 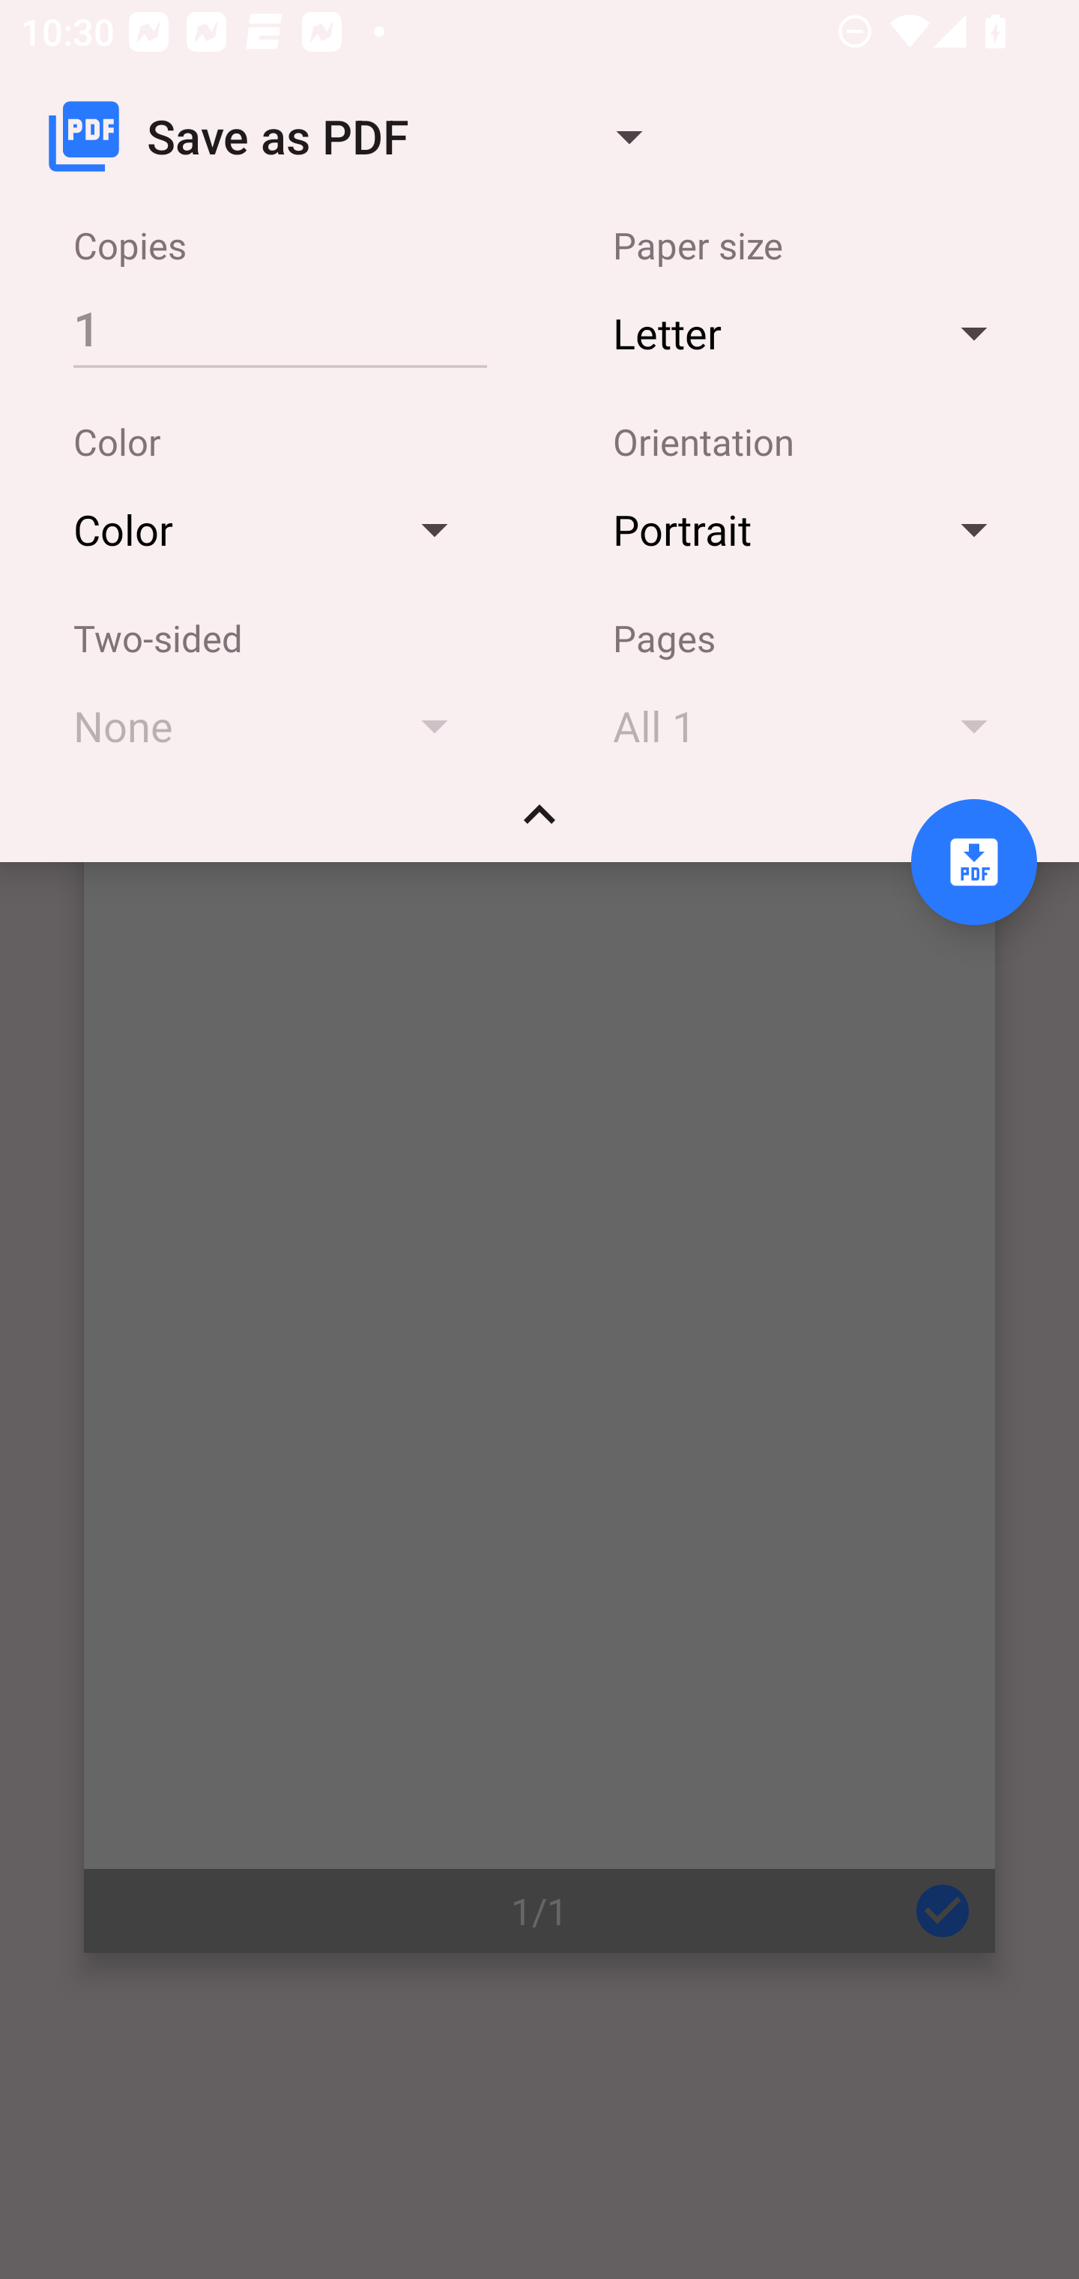 I want to click on Collapse handle, so click(x=539, y=825).